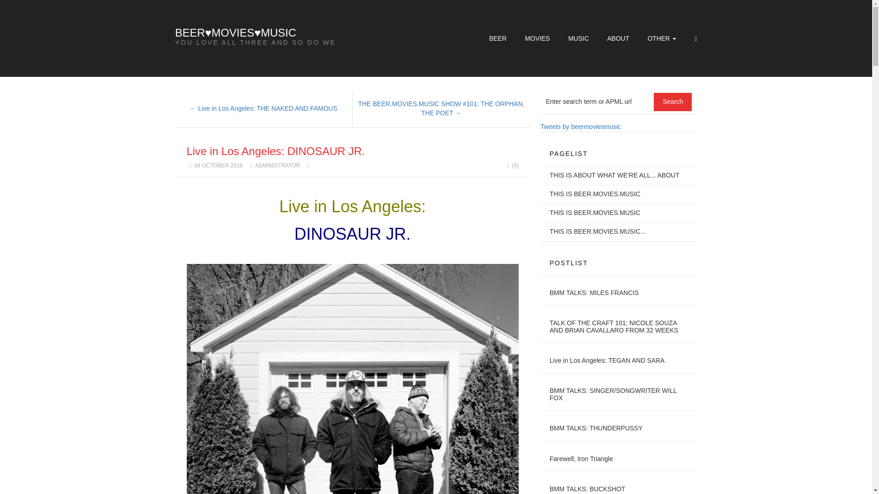 The height and width of the screenshot is (494, 879). I want to click on THIS IS BEER.MOVIES.MUSIC..., so click(597, 231).